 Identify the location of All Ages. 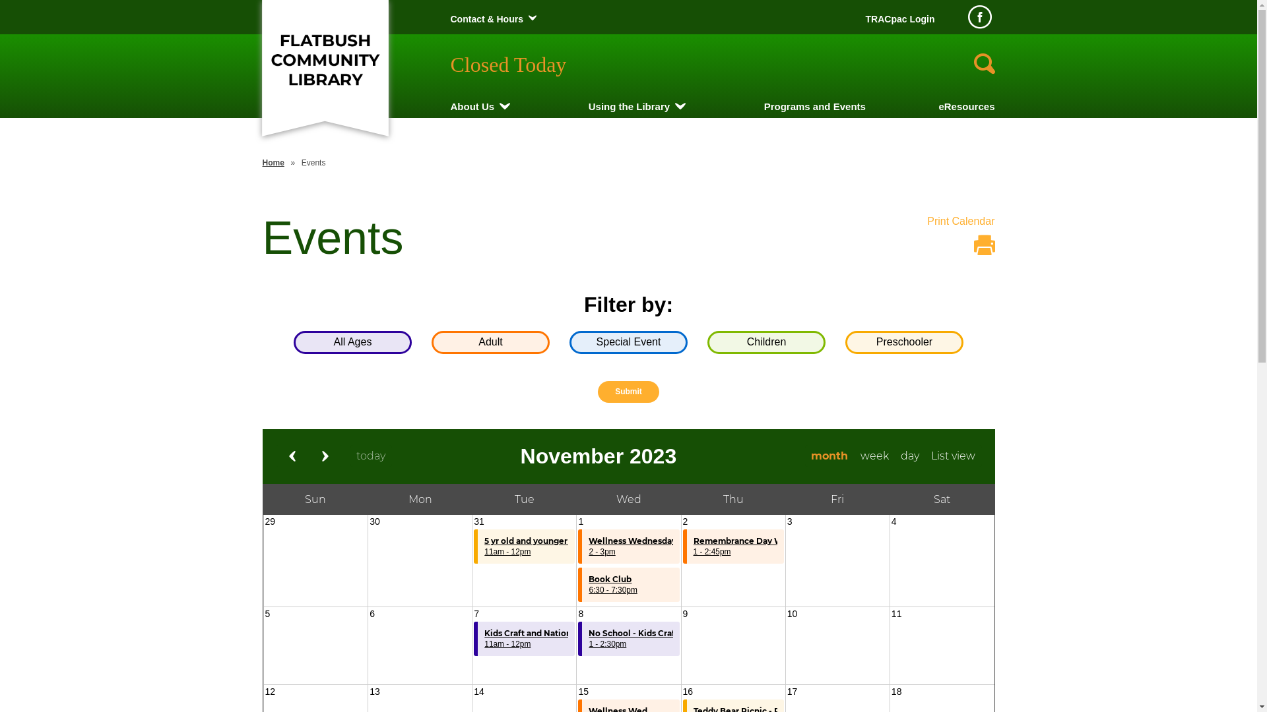
(352, 343).